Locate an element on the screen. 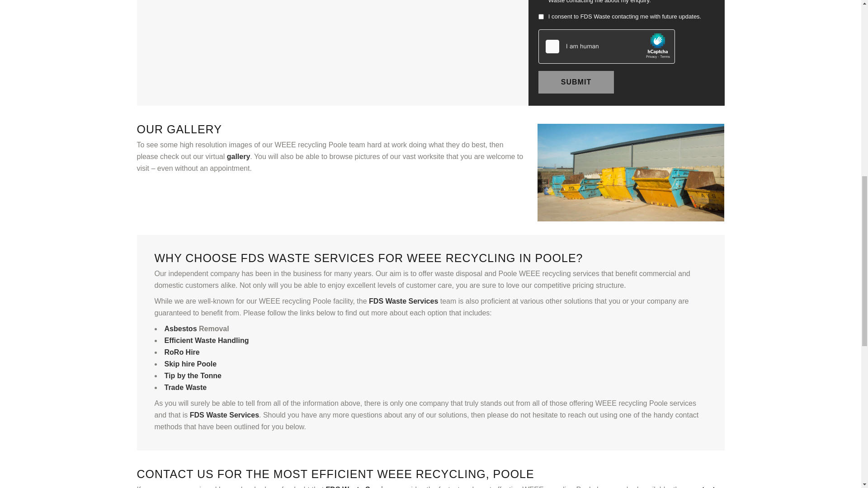  I consent to FDS Waste contacting me with future updates. is located at coordinates (626, 16).